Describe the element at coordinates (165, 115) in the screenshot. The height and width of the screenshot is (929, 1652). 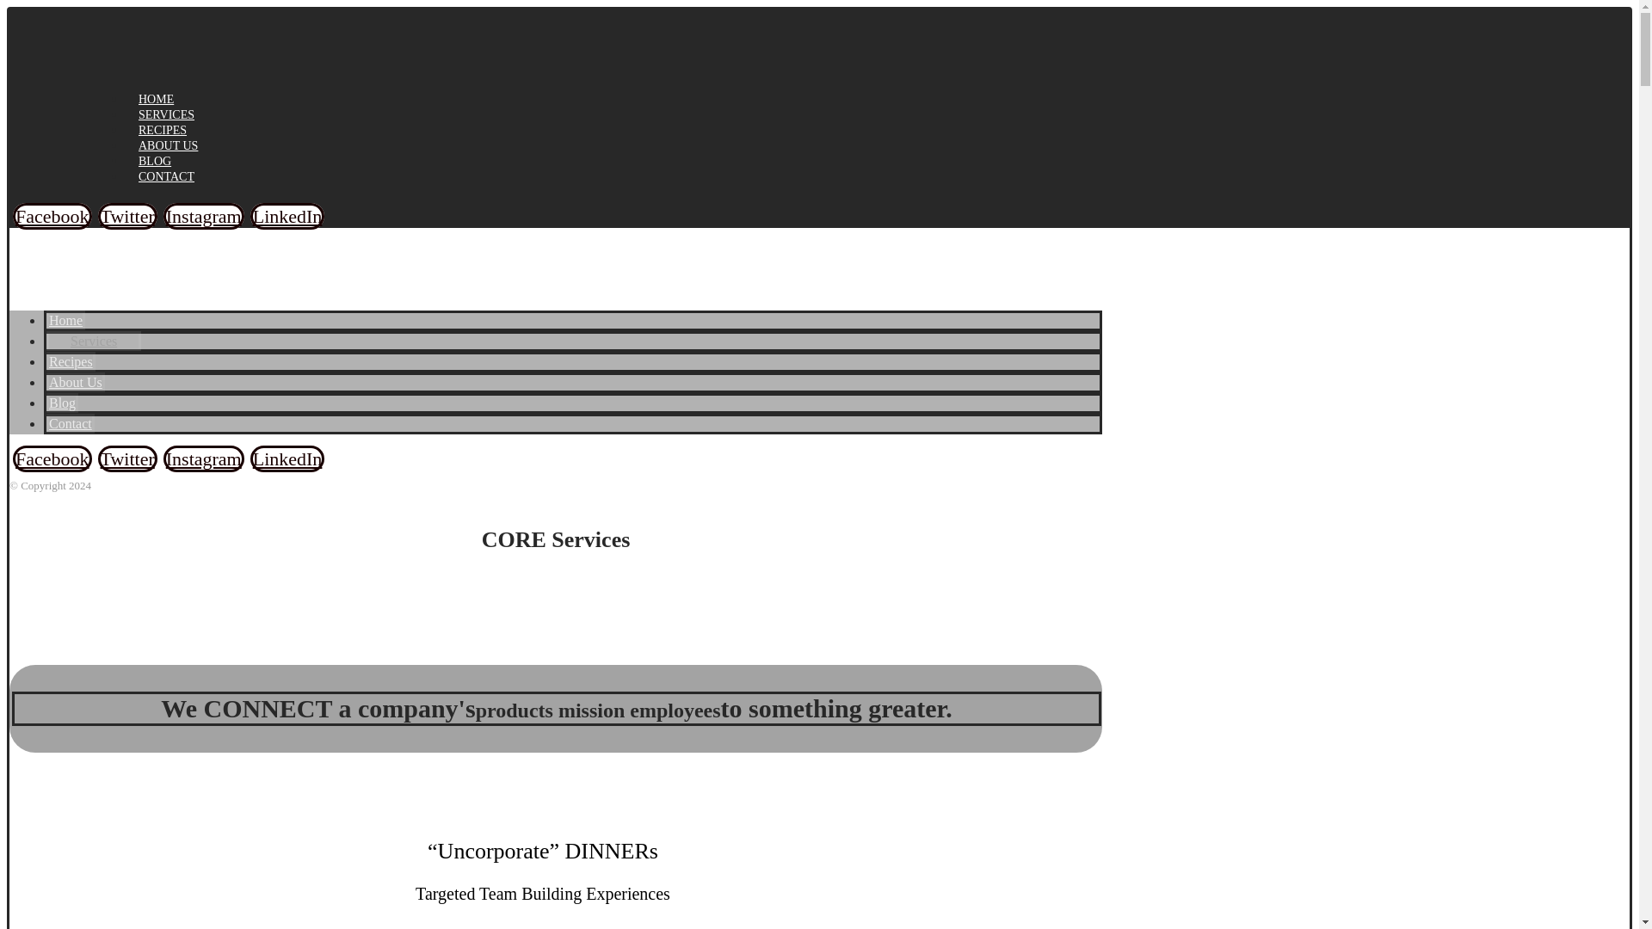
I see `SERVICES` at that location.